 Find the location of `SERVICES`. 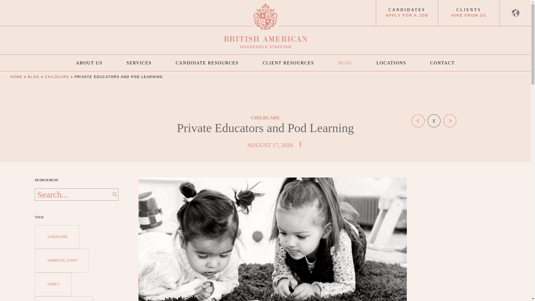

SERVICES is located at coordinates (139, 63).